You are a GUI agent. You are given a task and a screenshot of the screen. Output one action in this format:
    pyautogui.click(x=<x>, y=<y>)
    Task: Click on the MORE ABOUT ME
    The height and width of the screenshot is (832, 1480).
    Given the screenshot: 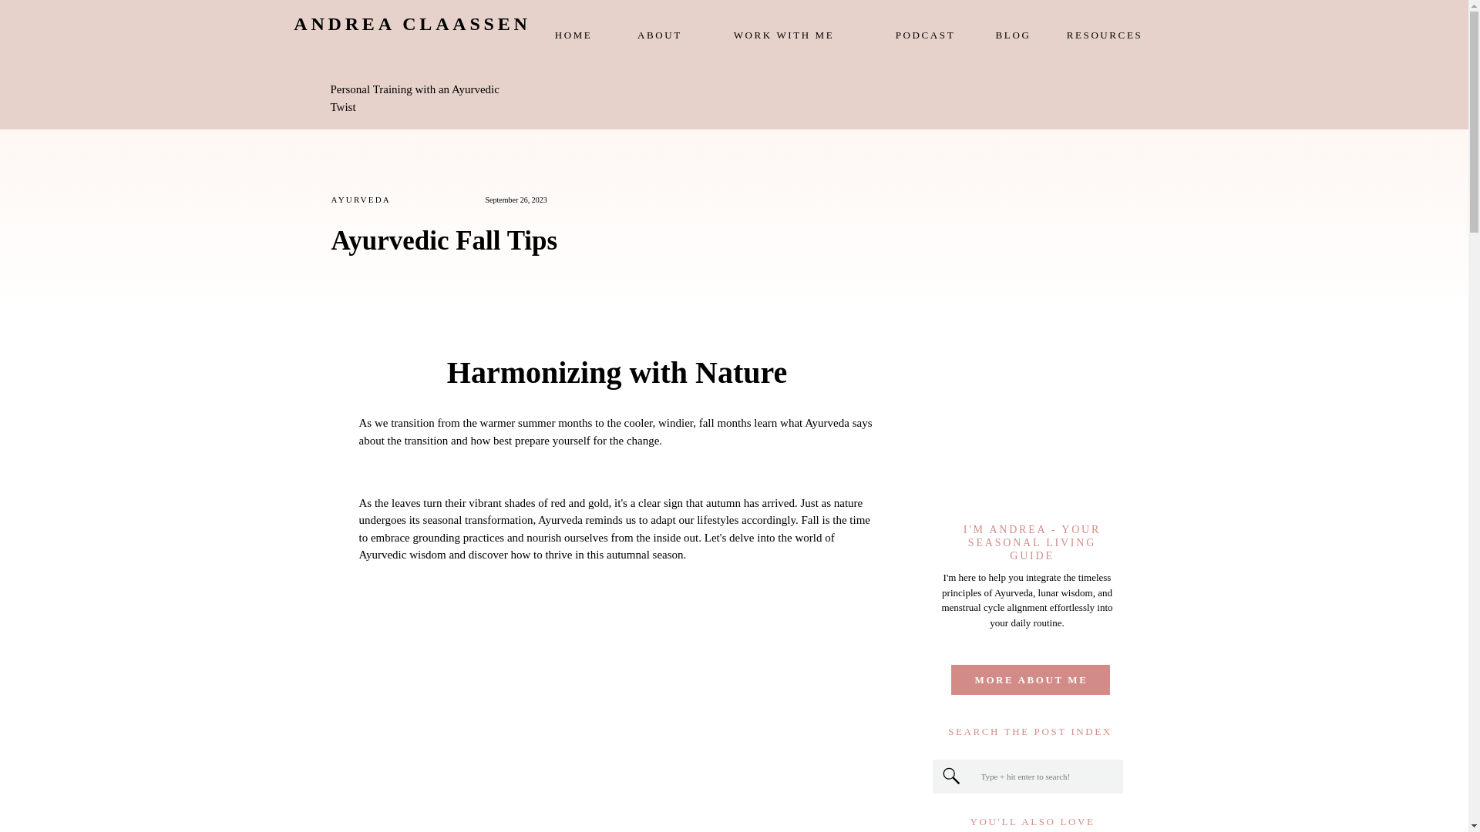 What is the action you would take?
    pyautogui.click(x=1031, y=679)
    